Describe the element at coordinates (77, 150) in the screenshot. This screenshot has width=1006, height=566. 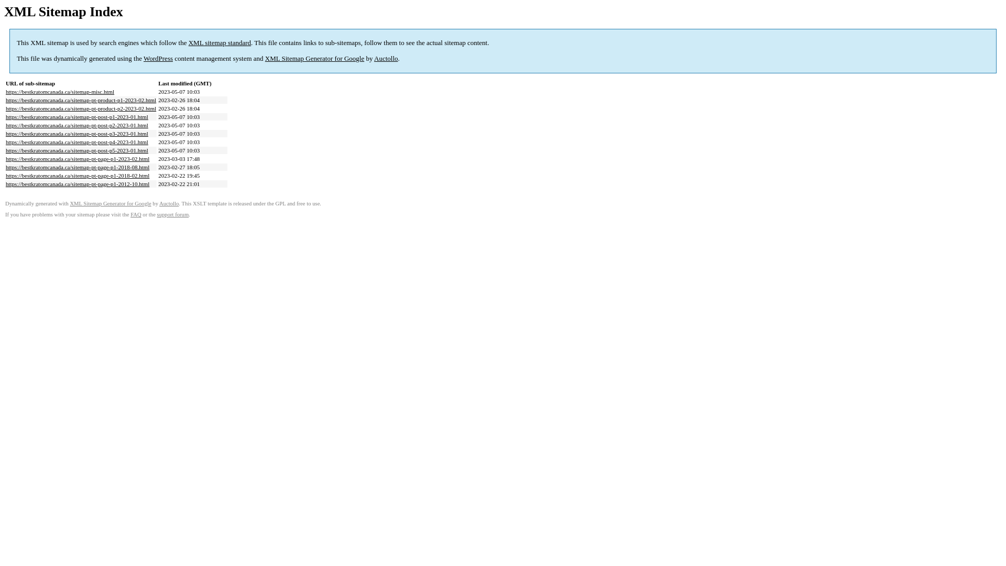
I see `https://bestkratomcanada.ca/sitemap-pt-post-p5-2023-01.html` at that location.